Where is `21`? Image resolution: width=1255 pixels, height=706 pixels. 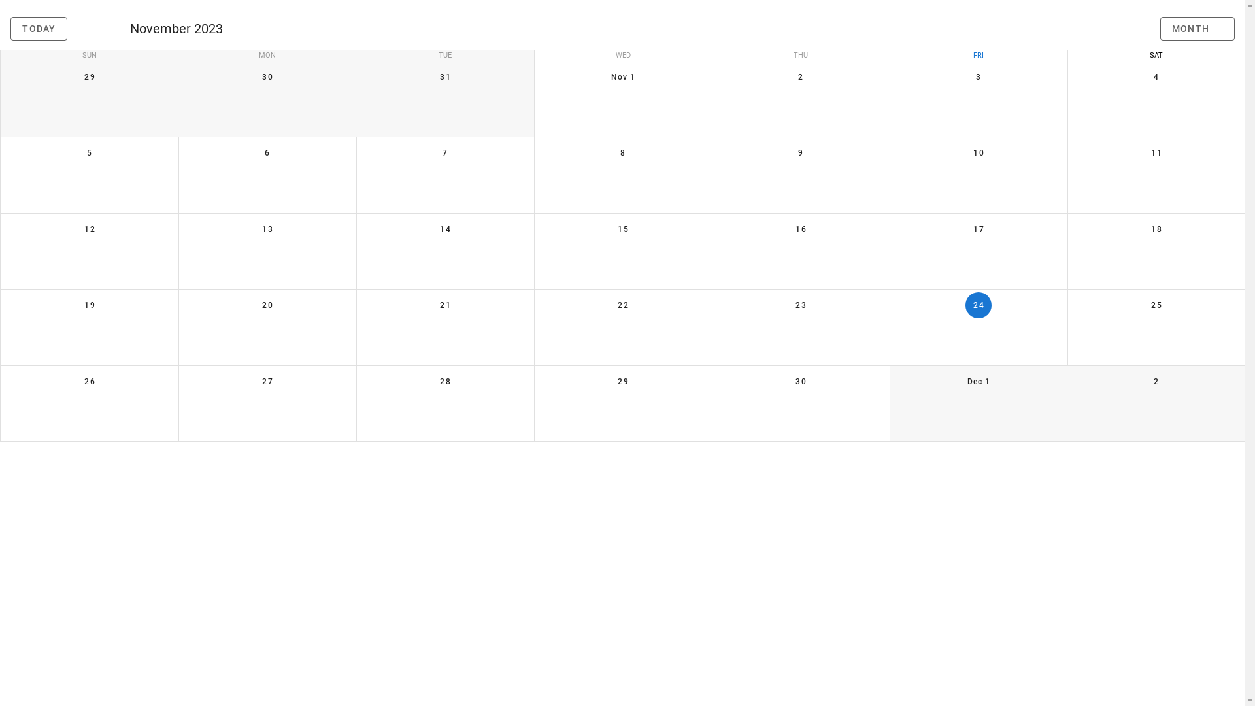
21 is located at coordinates (445, 305).